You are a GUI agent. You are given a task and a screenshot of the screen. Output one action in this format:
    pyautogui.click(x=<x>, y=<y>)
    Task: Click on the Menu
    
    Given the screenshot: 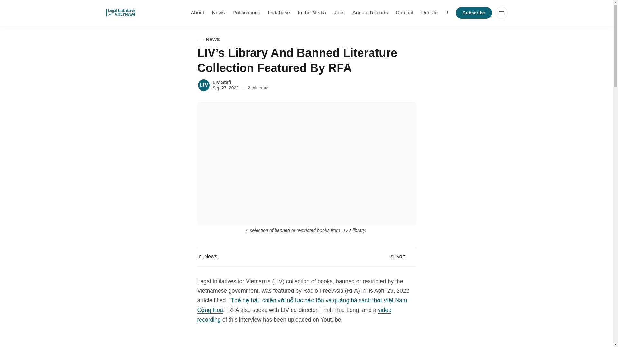 What is the action you would take?
    pyautogui.click(x=501, y=13)
    